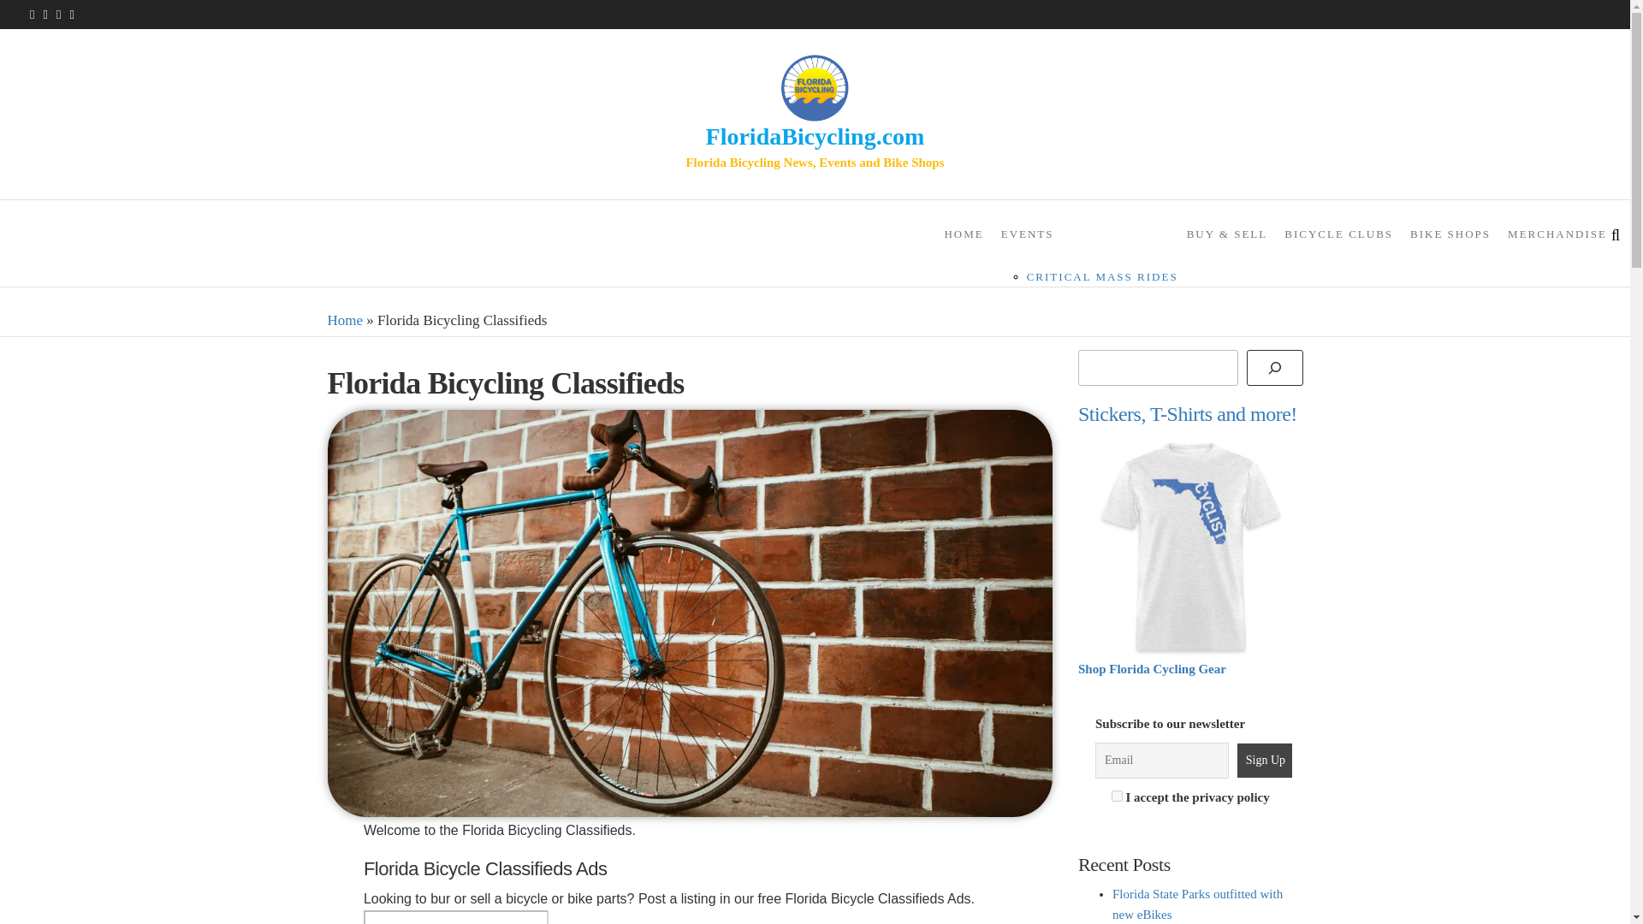  Describe the element at coordinates (345, 320) in the screenshot. I see `Home` at that location.